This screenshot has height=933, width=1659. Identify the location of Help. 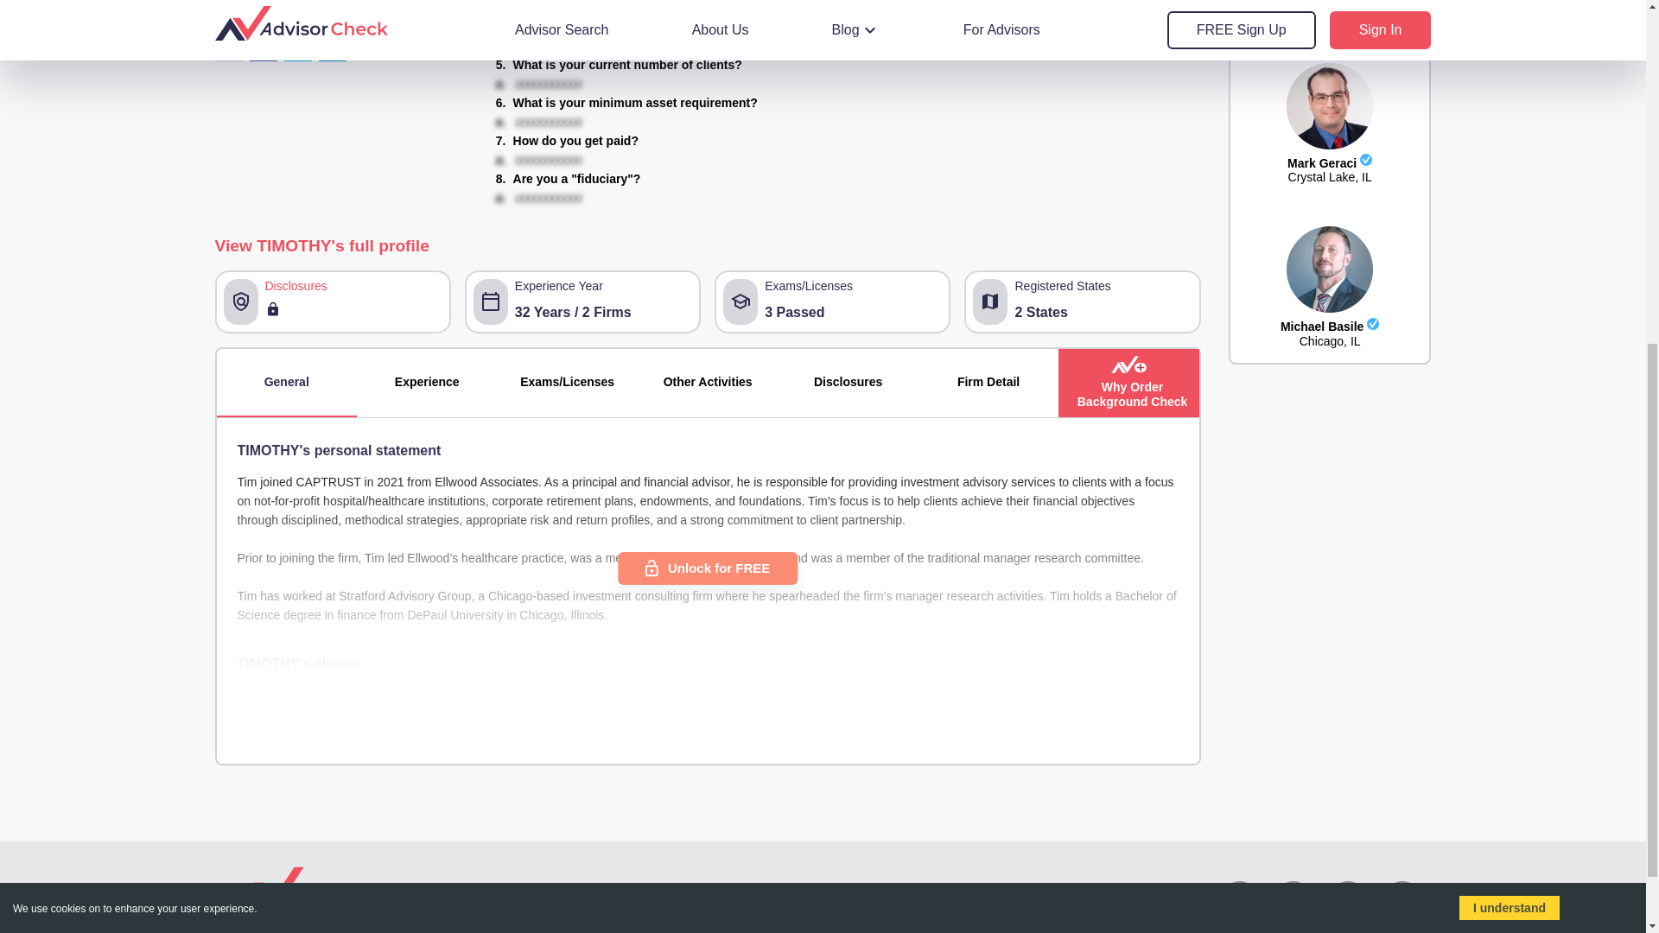
(771, 898).